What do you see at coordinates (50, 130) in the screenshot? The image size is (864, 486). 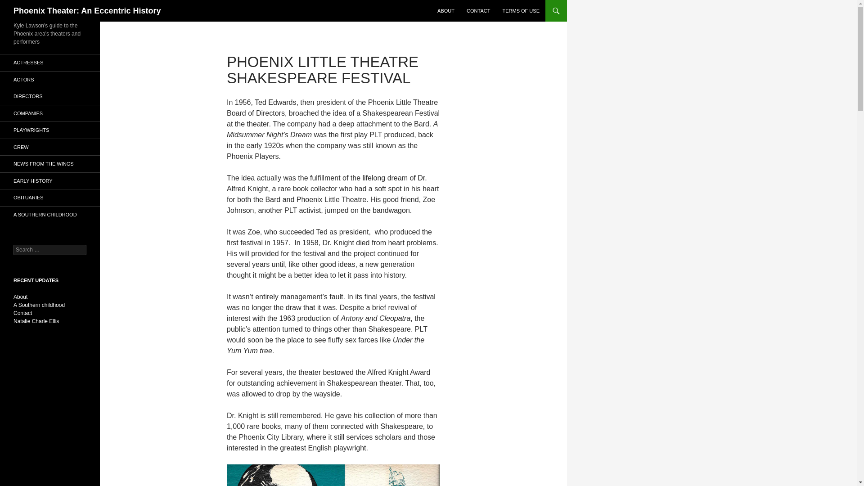 I see `PLAYWRIGHTS` at bounding box center [50, 130].